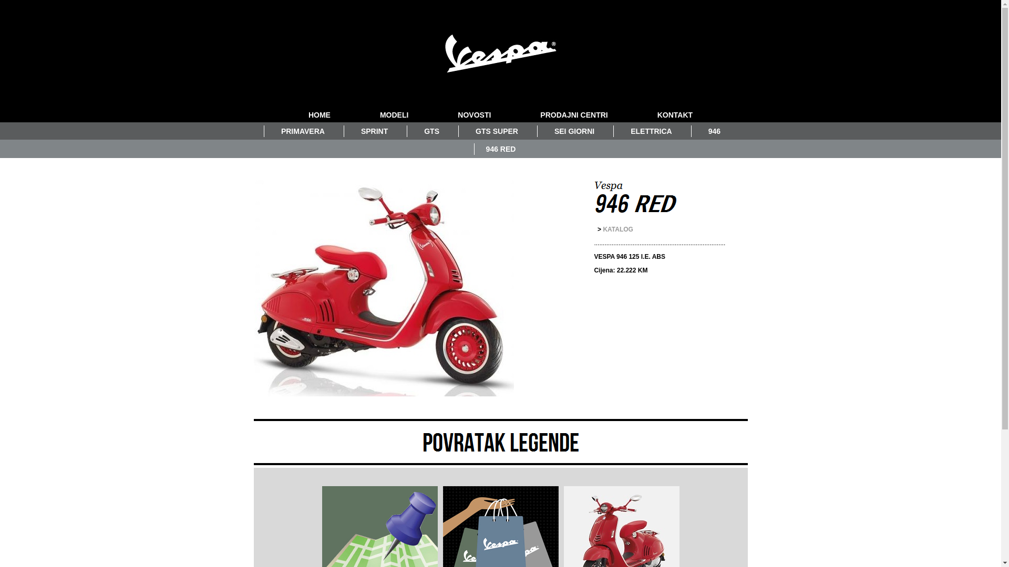 This screenshot has width=1009, height=567. I want to click on GTS, so click(431, 131).